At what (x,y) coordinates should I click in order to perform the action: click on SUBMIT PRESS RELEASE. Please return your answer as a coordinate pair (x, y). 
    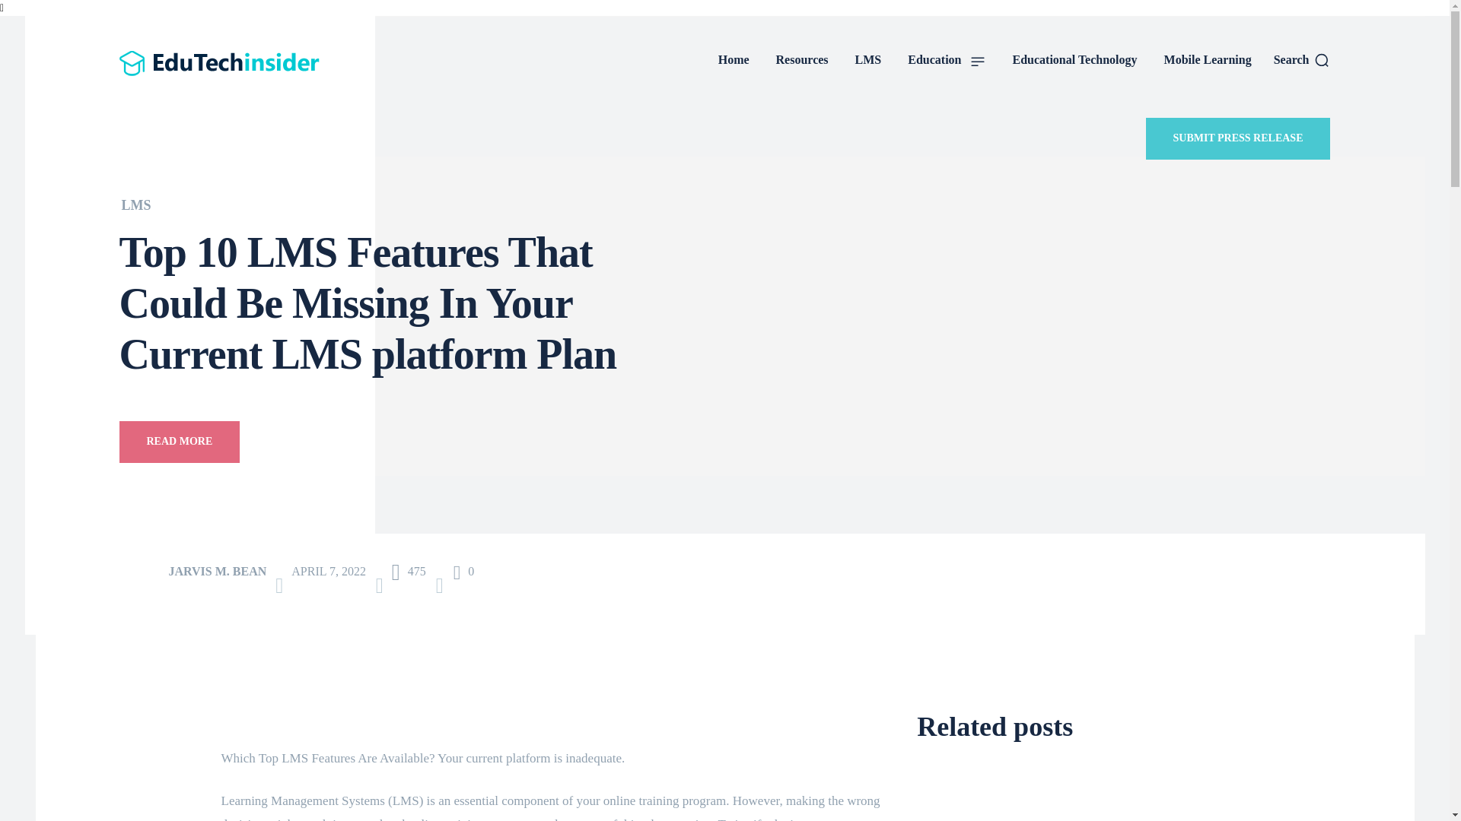
    Looking at the image, I should click on (1238, 138).